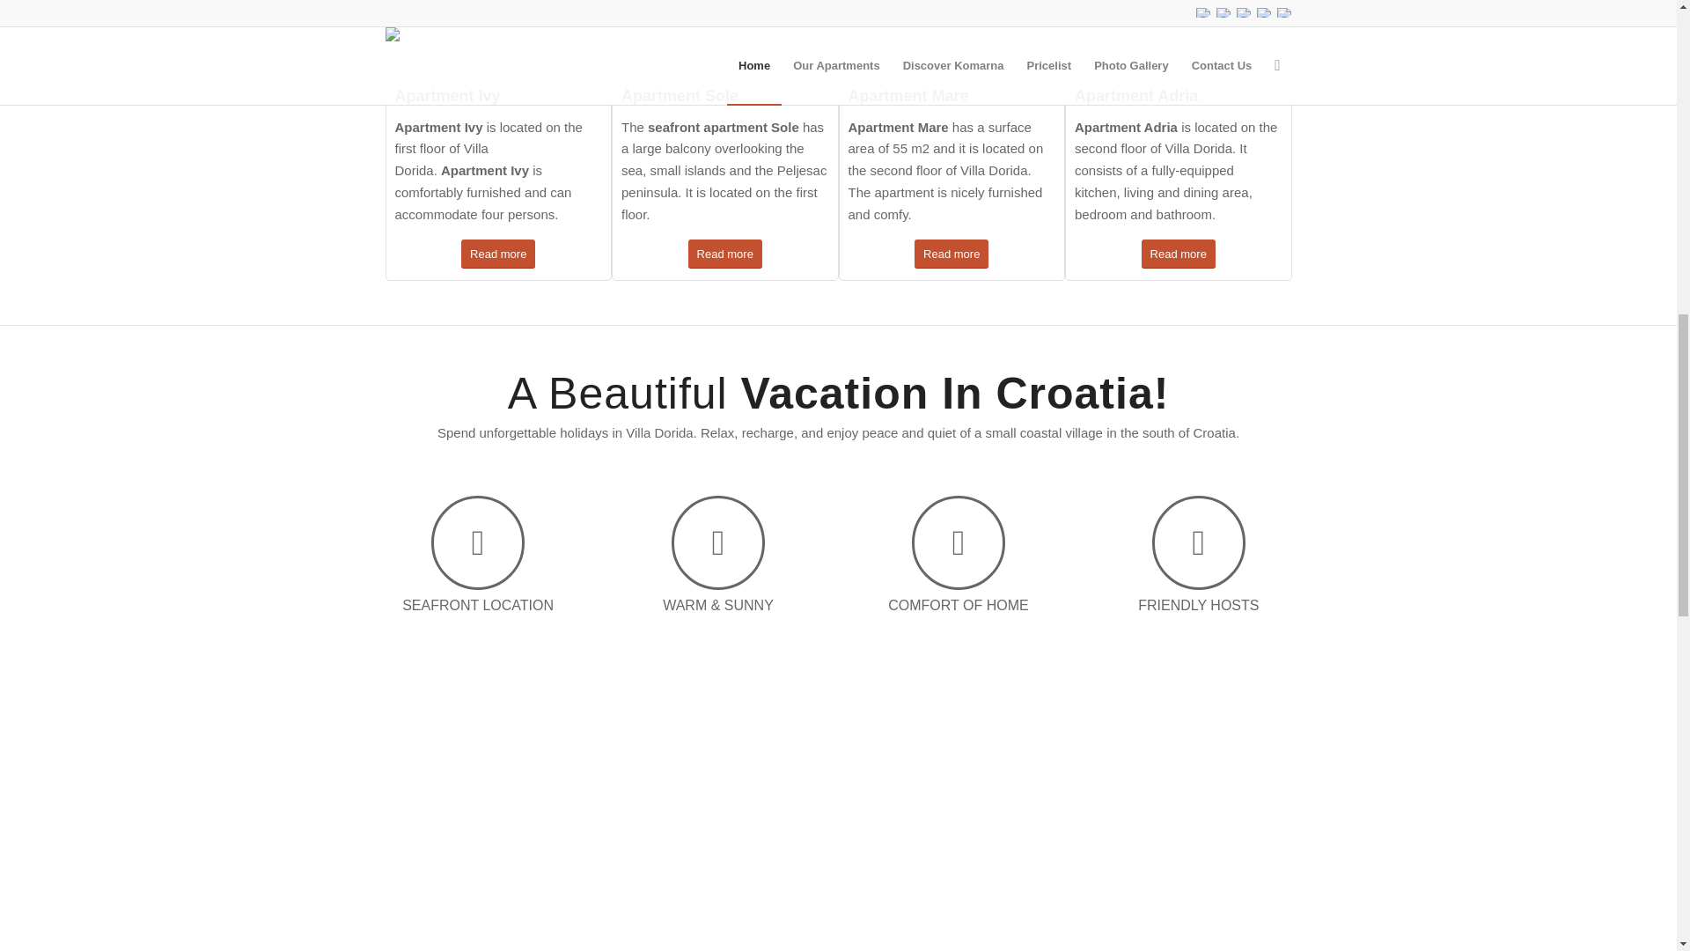  Describe the element at coordinates (497, 39) in the screenshot. I see `Seafront Apartment Ivvy in Komarna` at that location.